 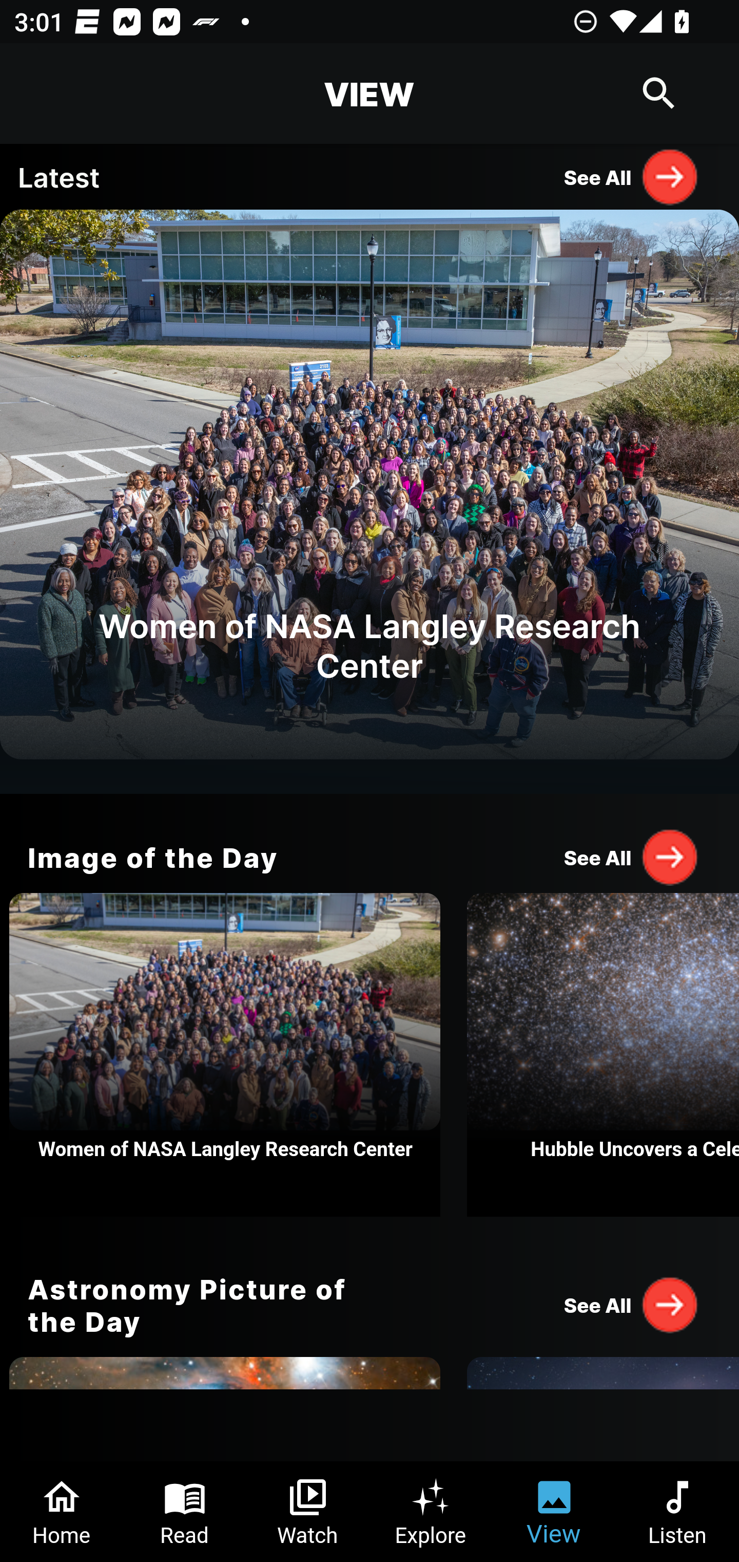 I want to click on Women of NASA Langley Research Center, so click(x=225, y=1055).